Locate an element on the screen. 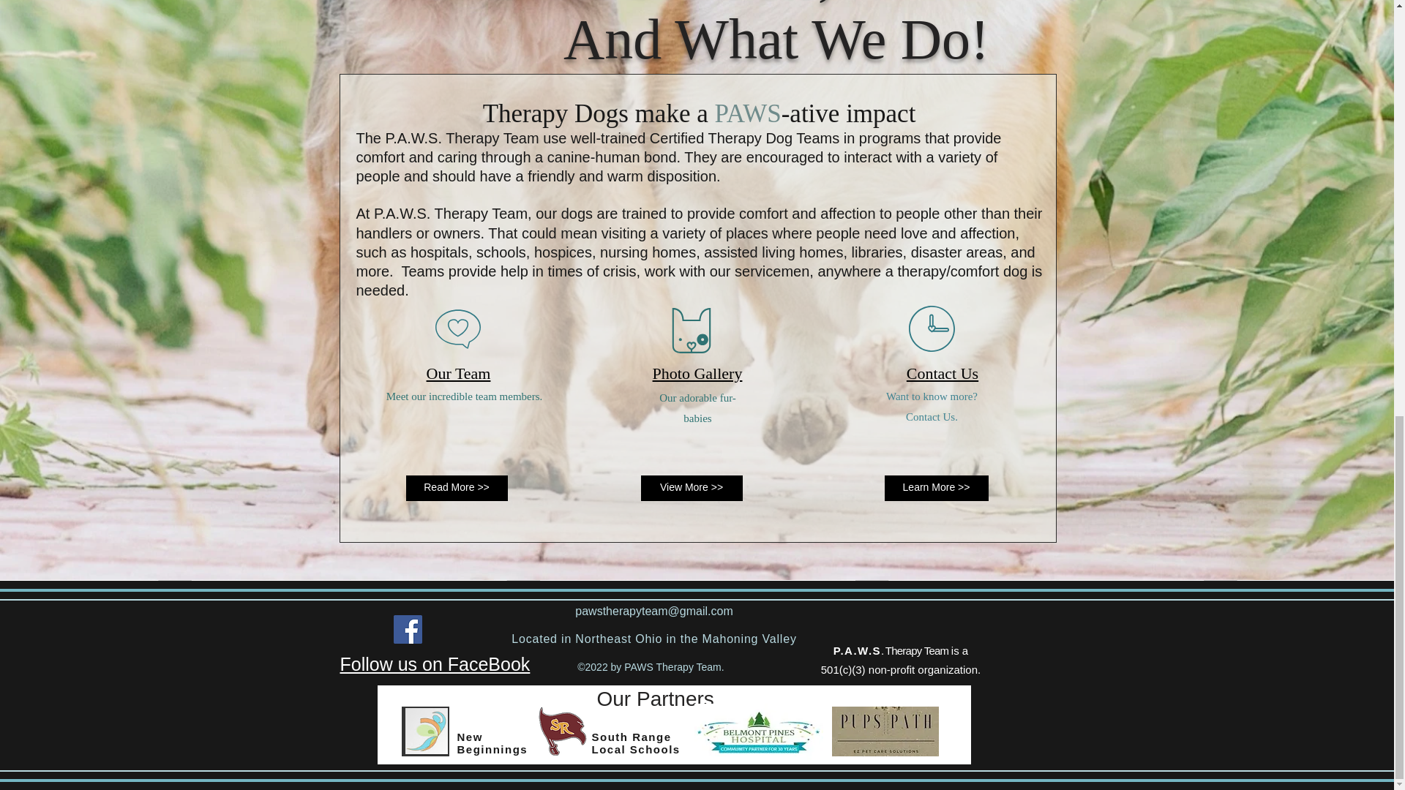 The height and width of the screenshot is (790, 1405). Our Team is located at coordinates (458, 369).